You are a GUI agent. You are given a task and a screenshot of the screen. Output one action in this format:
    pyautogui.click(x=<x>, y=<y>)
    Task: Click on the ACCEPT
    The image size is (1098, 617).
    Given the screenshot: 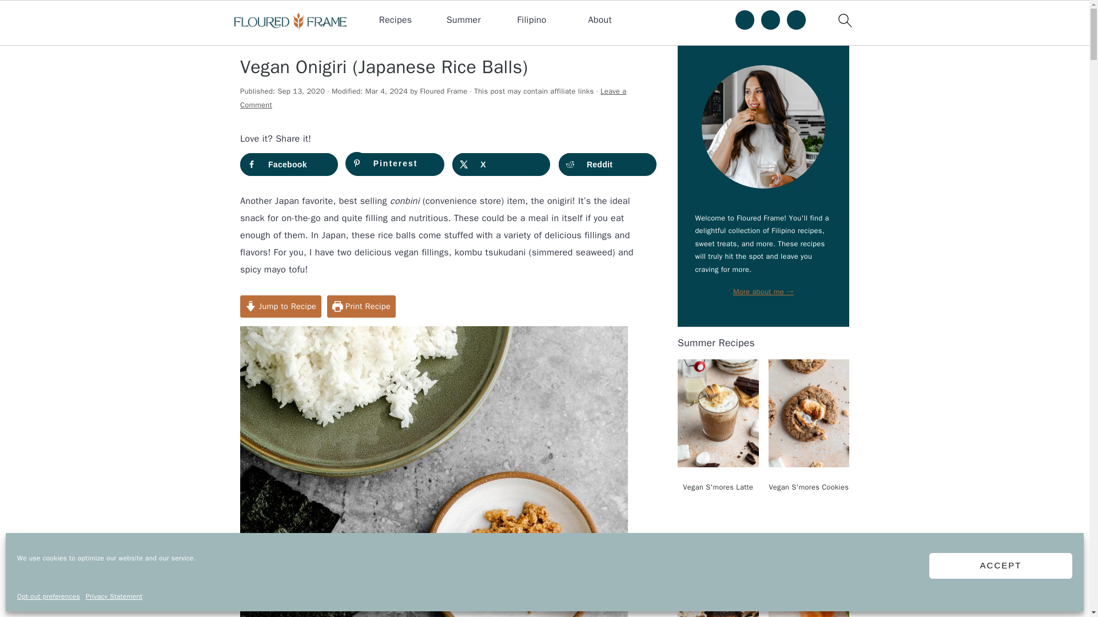 What is the action you would take?
    pyautogui.click(x=1001, y=566)
    